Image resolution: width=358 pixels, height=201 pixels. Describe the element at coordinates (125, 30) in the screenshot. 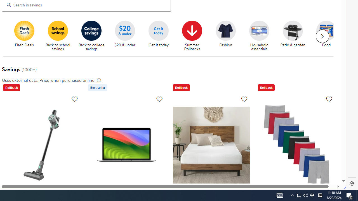

I see `$20 and under` at that location.